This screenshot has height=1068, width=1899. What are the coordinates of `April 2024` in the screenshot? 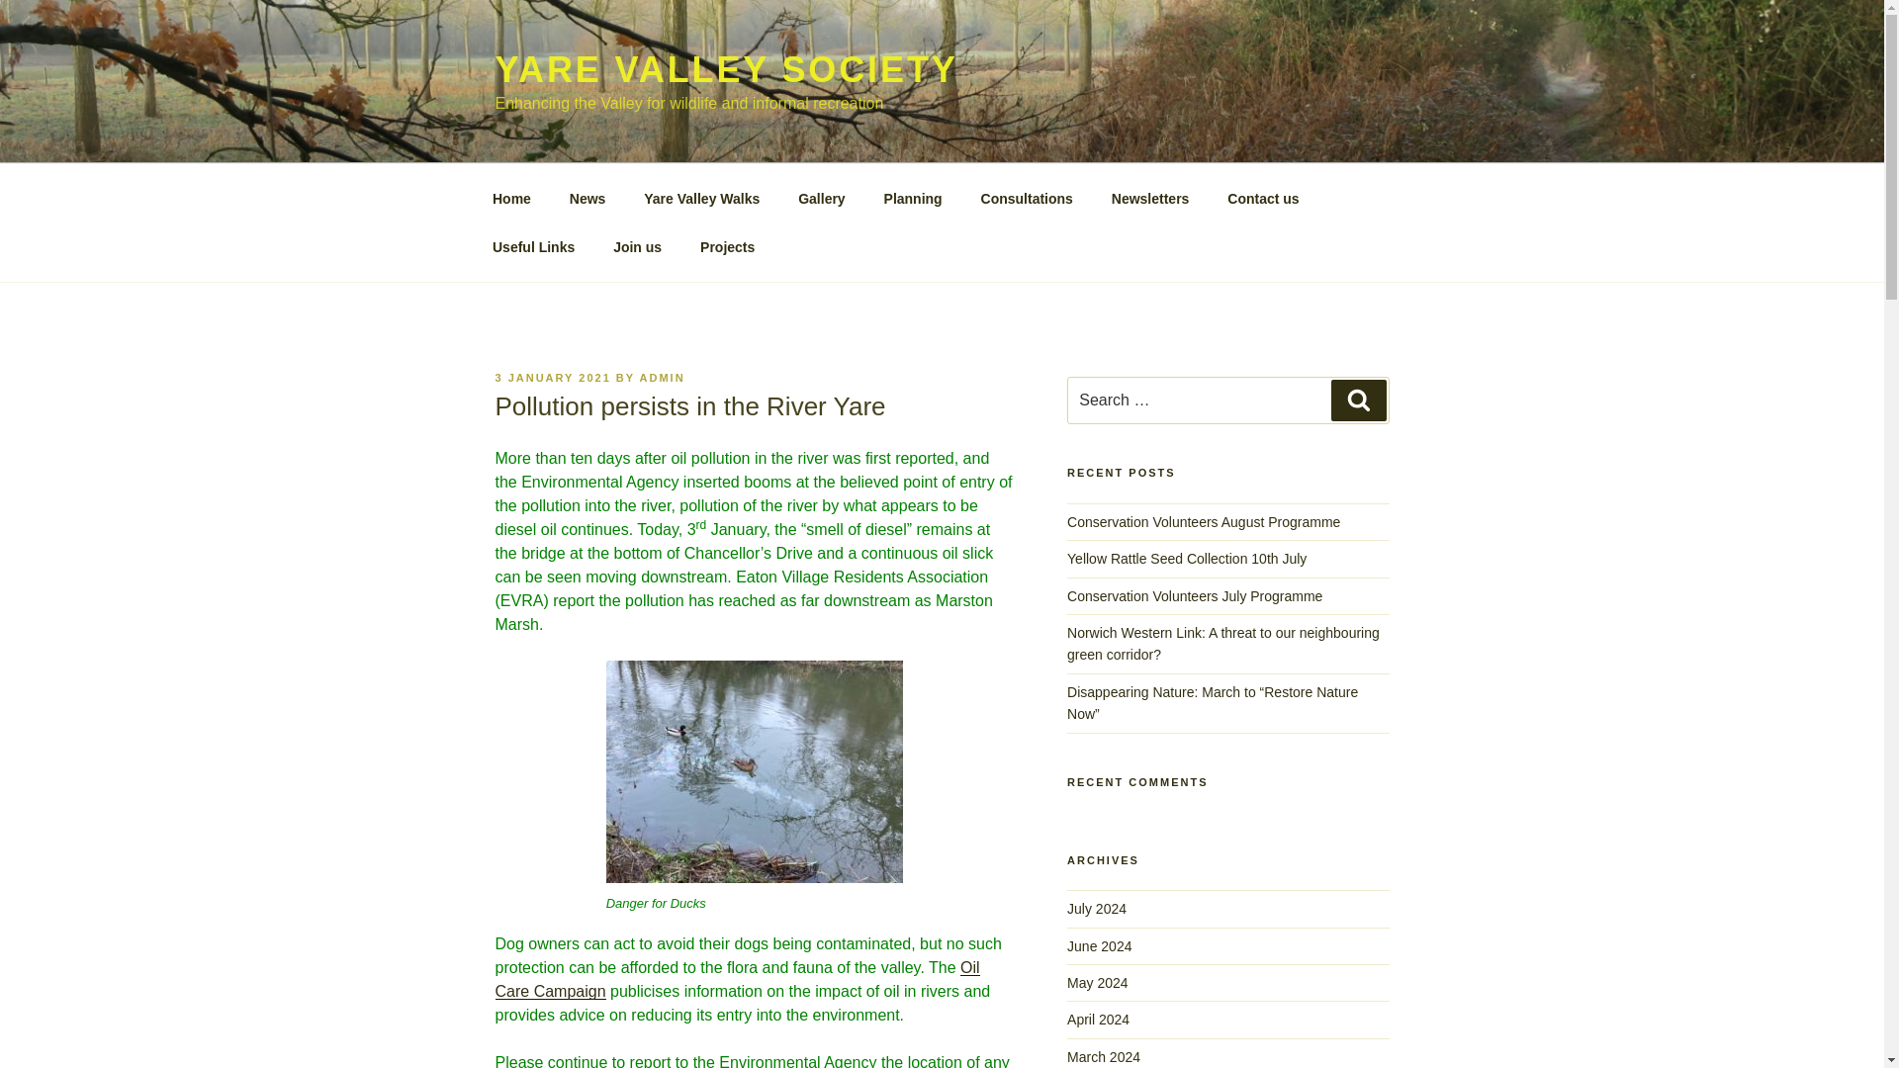 It's located at (1098, 1019).